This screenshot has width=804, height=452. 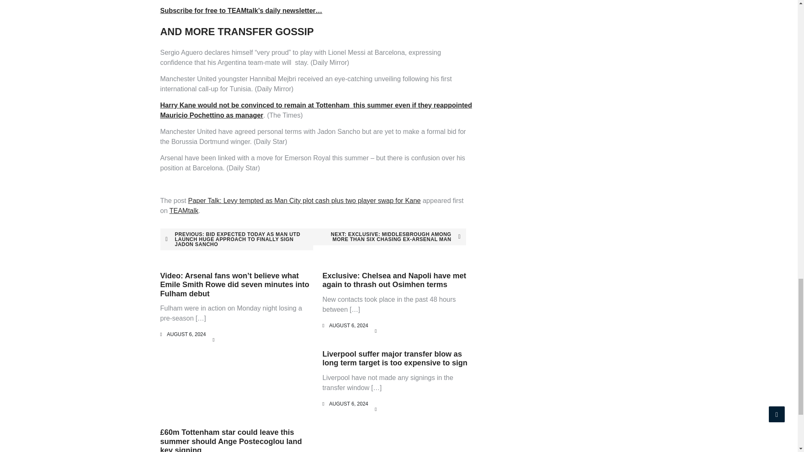 I want to click on AUGUST 6, 2024, so click(x=186, y=334).